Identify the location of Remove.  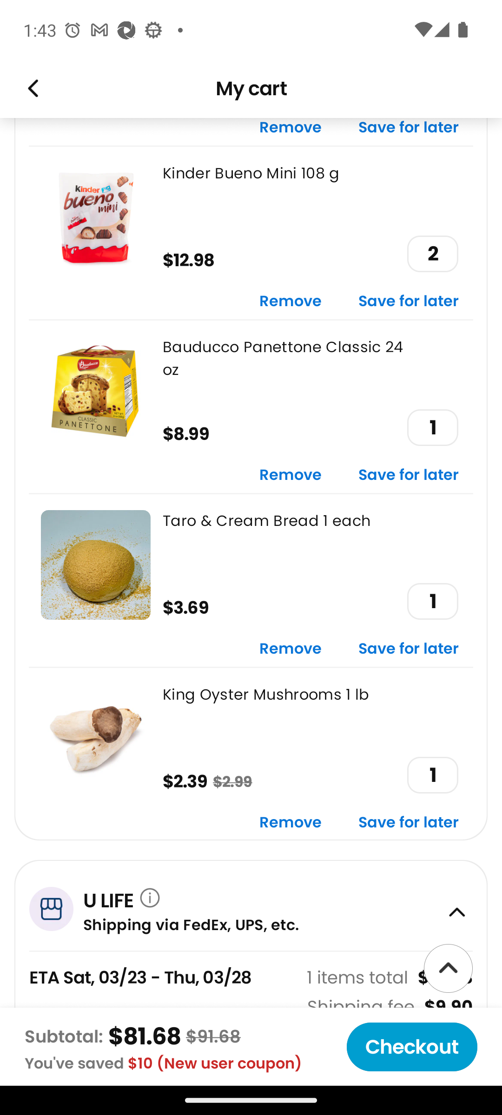
(291, 475).